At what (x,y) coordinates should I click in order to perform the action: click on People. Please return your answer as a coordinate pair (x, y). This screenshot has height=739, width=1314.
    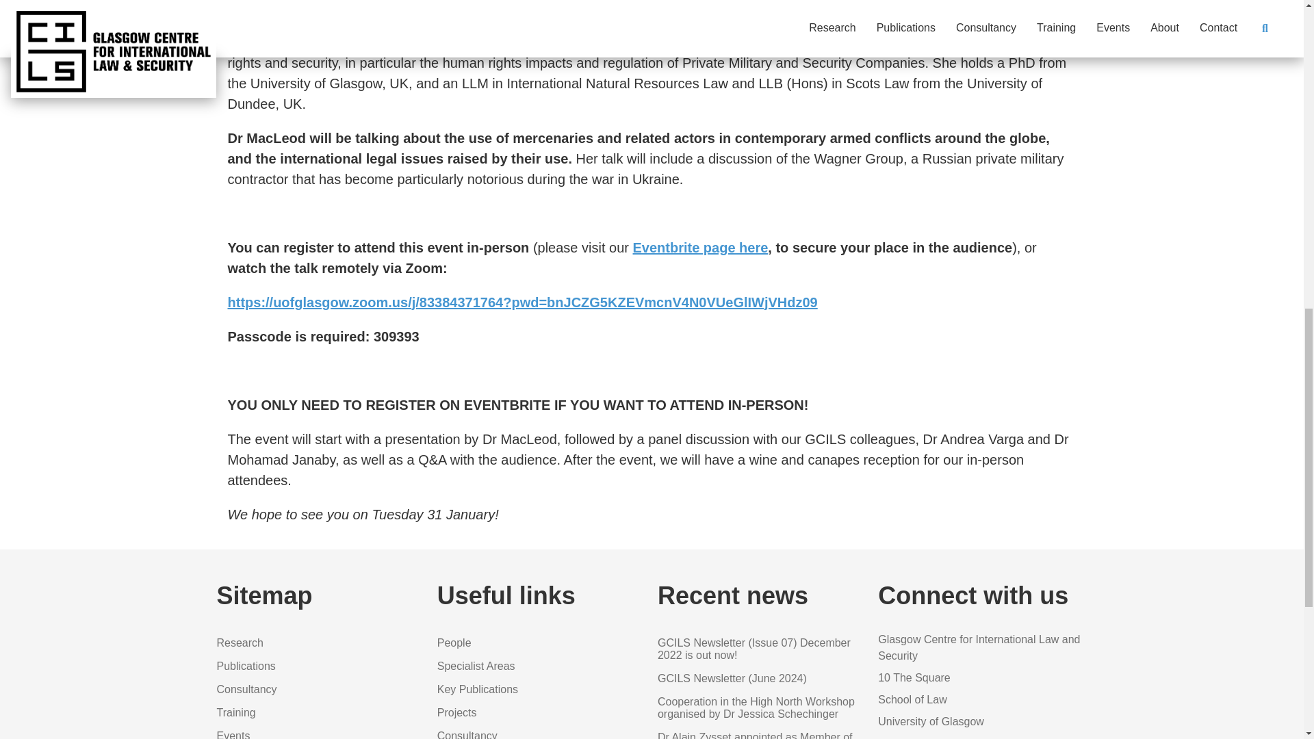
    Looking at the image, I should click on (454, 643).